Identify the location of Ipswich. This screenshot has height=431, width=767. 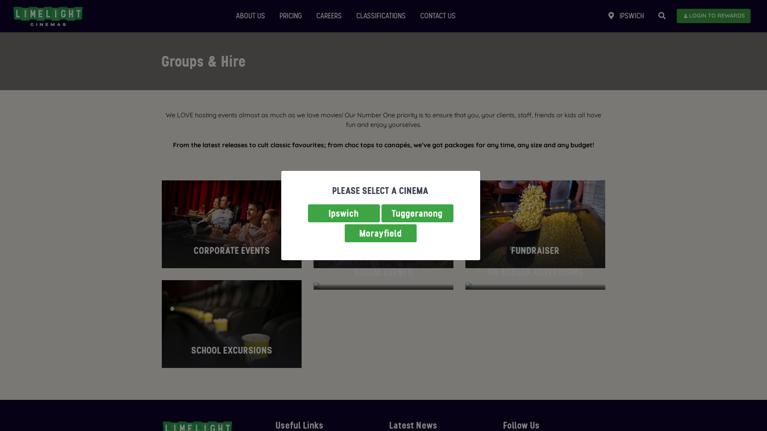
(344, 213).